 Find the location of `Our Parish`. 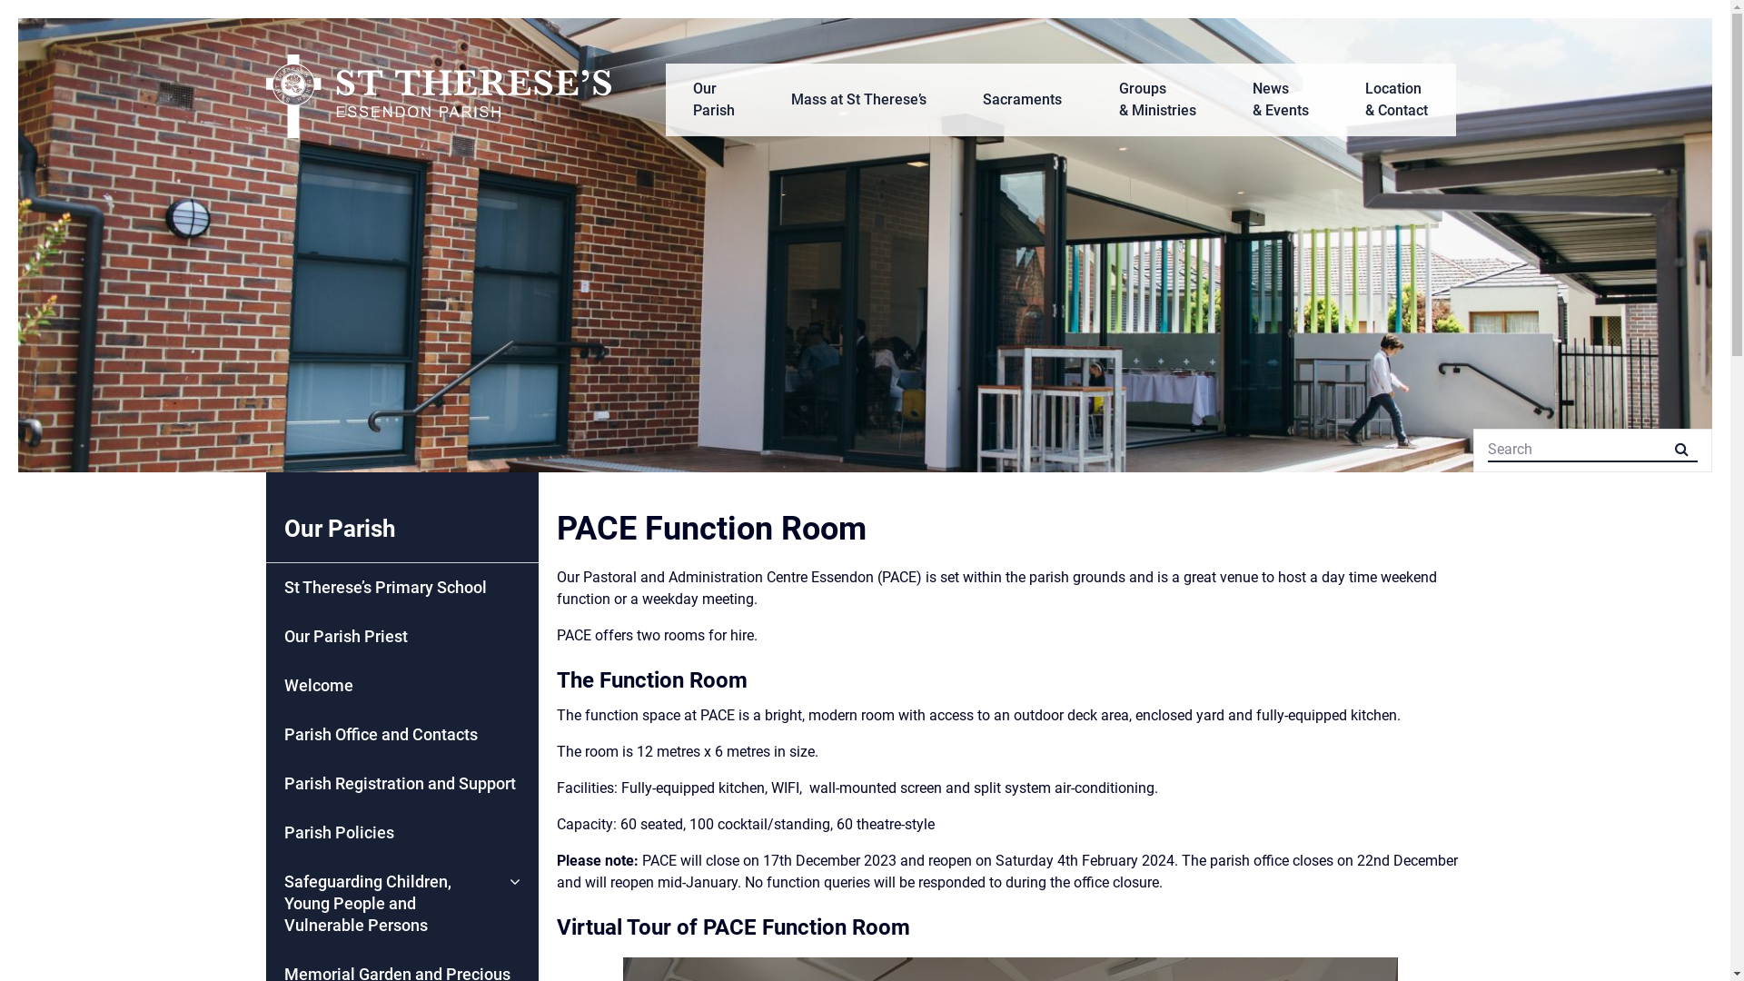

Our Parish is located at coordinates (401, 529).